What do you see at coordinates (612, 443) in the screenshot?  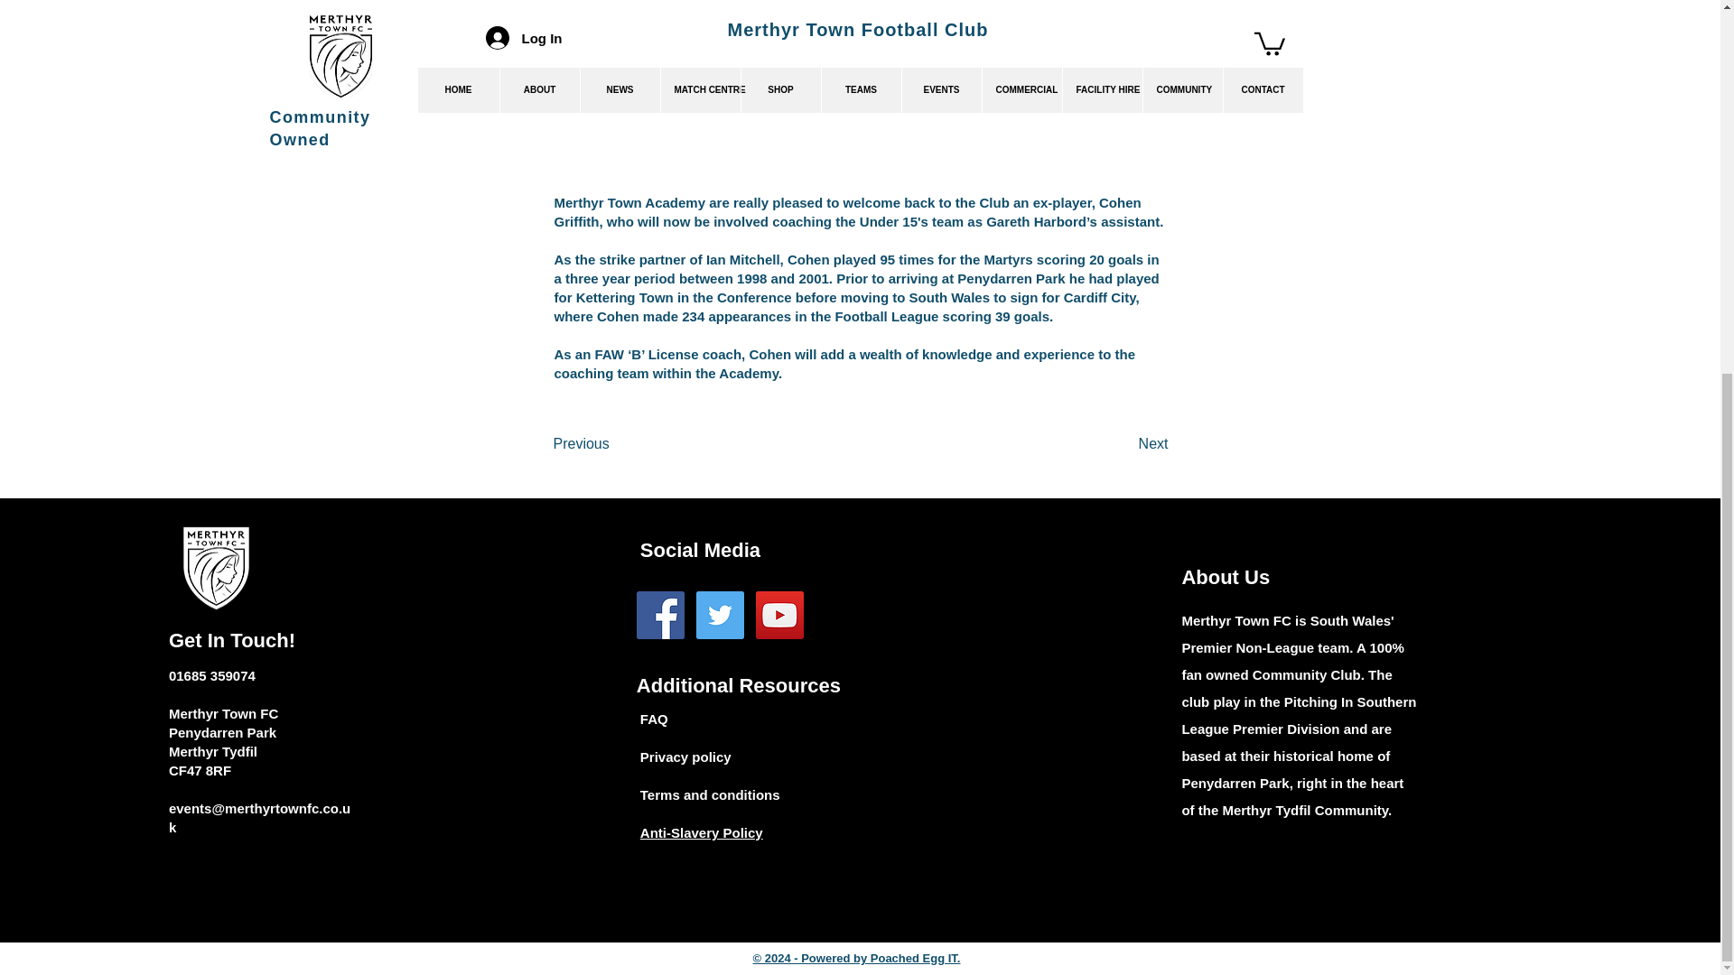 I see `Previous` at bounding box center [612, 443].